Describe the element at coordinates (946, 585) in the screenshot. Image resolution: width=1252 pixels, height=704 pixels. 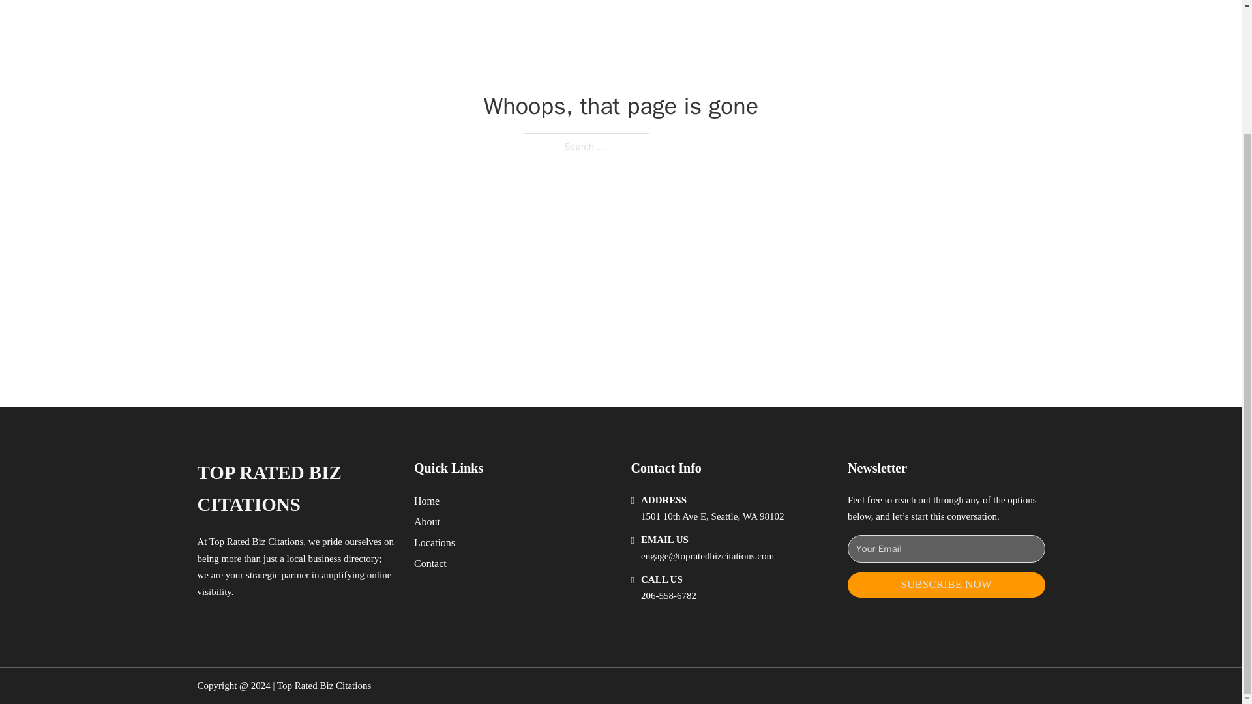
I see `SUBSCRIBE NOW` at that location.